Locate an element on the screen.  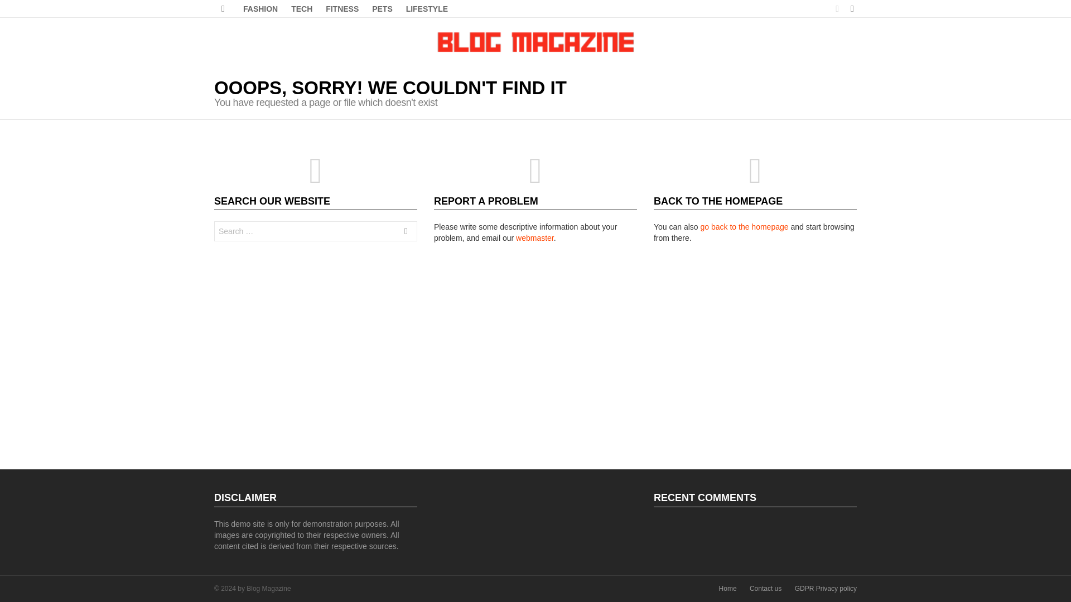
Contact us is located at coordinates (765, 589).